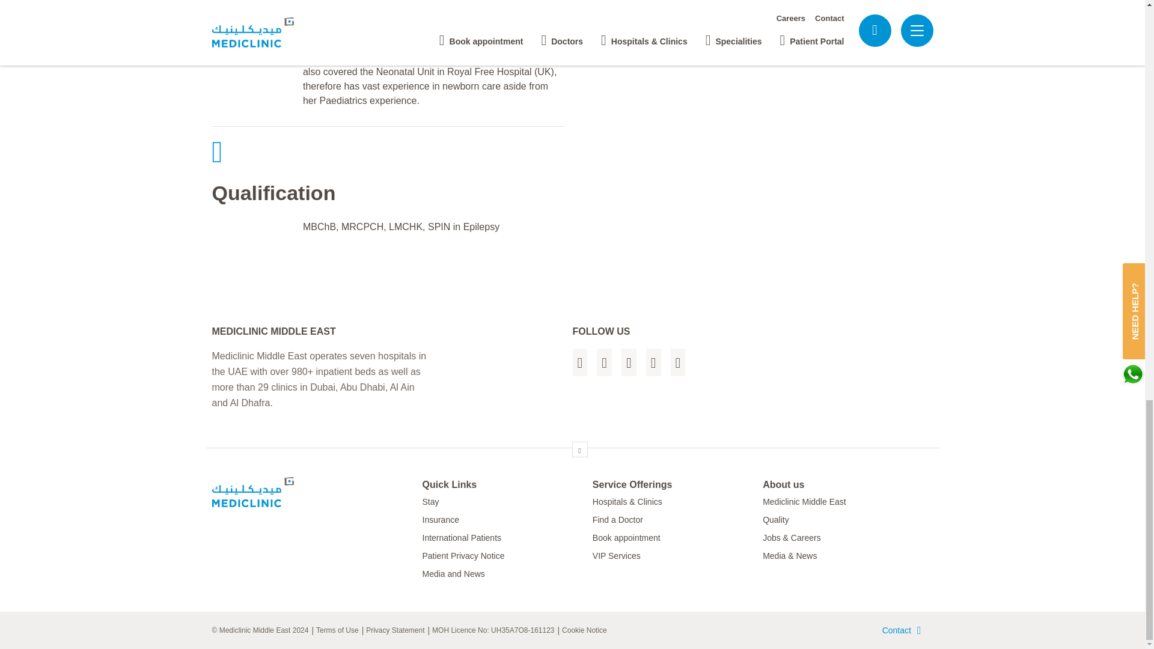  What do you see at coordinates (579, 449) in the screenshot?
I see `Scroll to Top` at bounding box center [579, 449].